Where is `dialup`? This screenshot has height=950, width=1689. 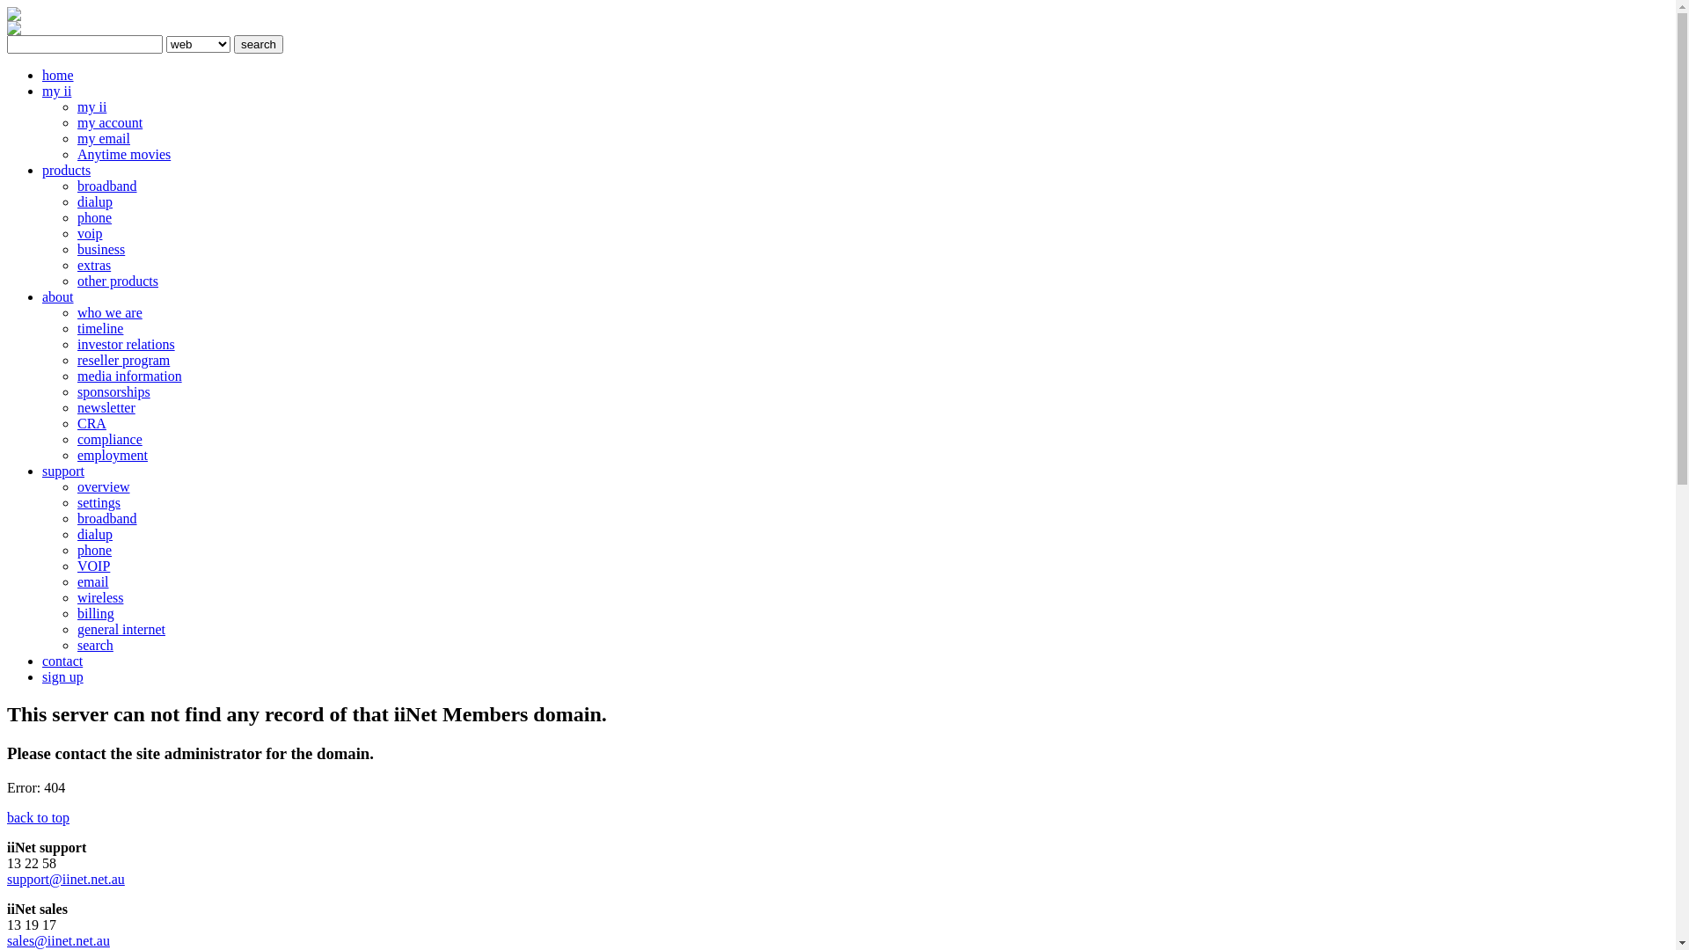
dialup is located at coordinates (95, 202).